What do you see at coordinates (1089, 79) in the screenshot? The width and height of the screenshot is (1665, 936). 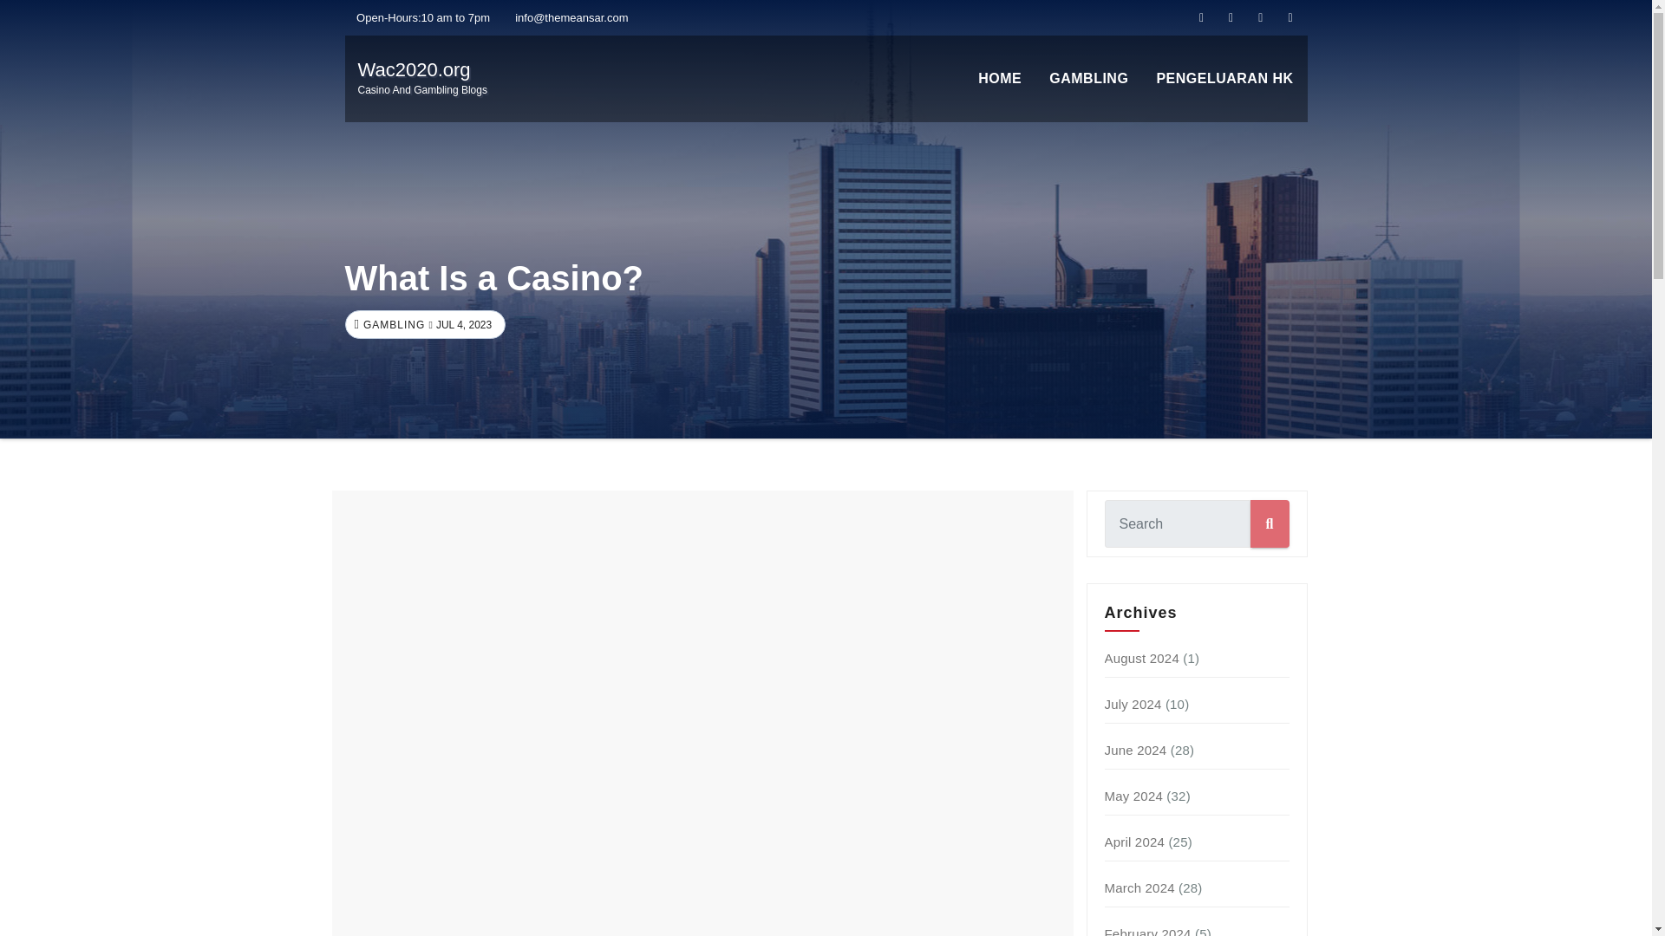 I see `Gambling` at bounding box center [1089, 79].